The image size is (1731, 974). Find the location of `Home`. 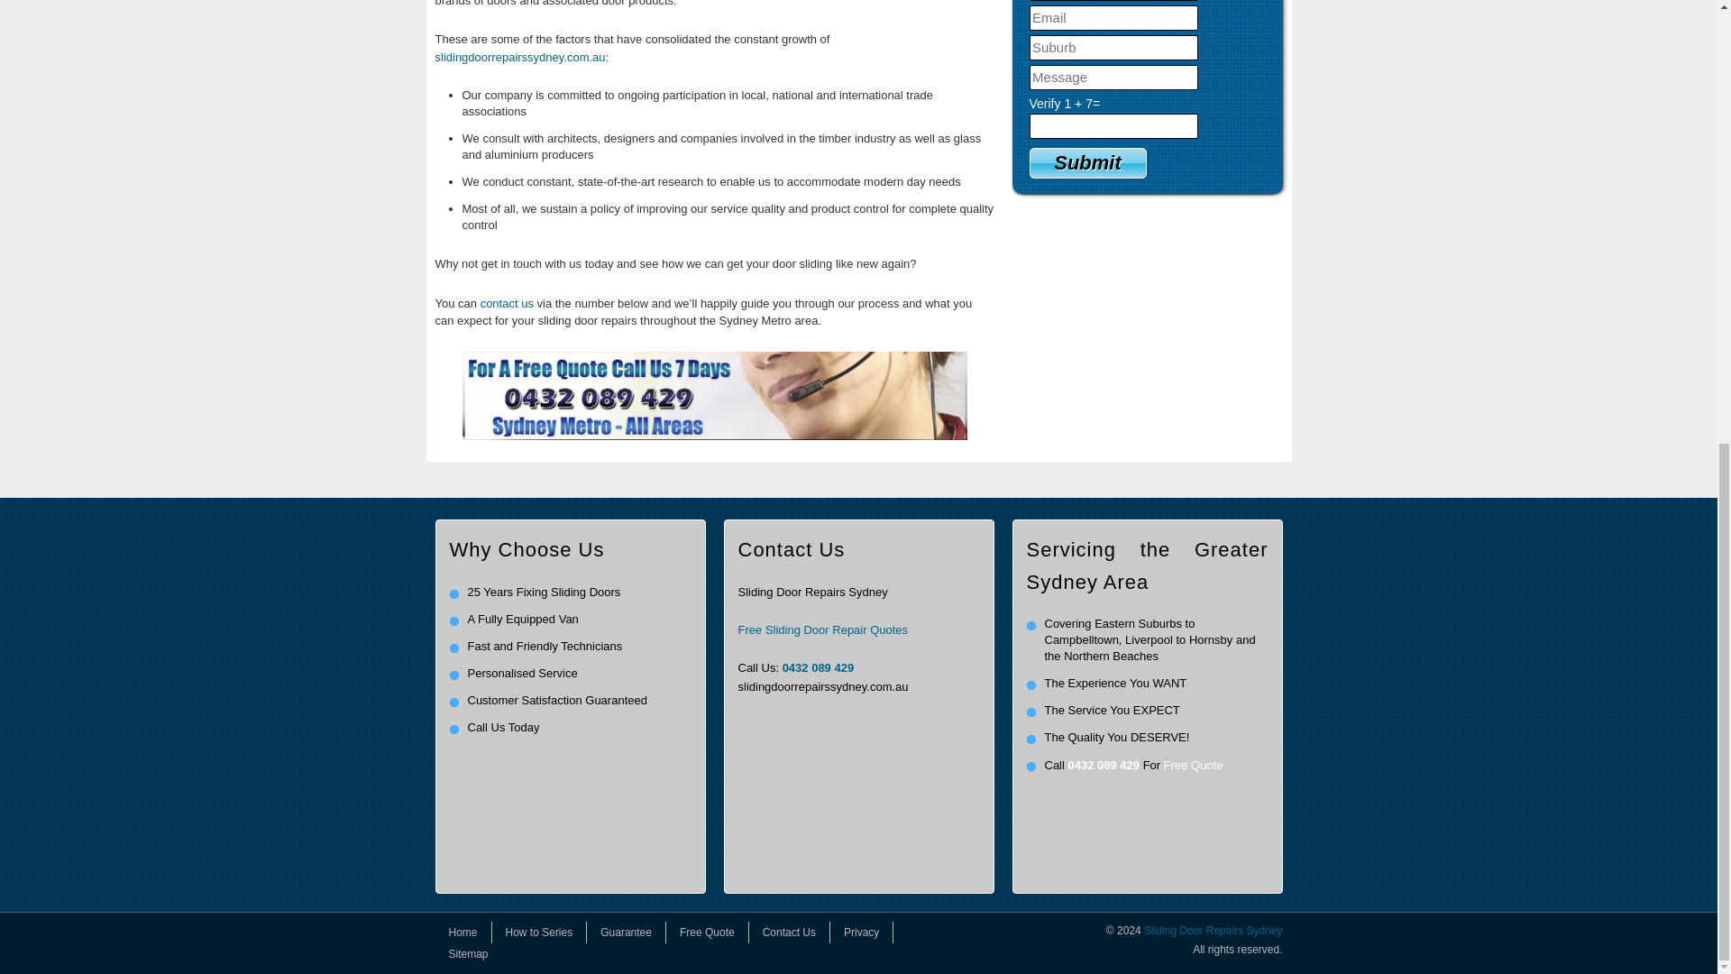

Home is located at coordinates (463, 933).